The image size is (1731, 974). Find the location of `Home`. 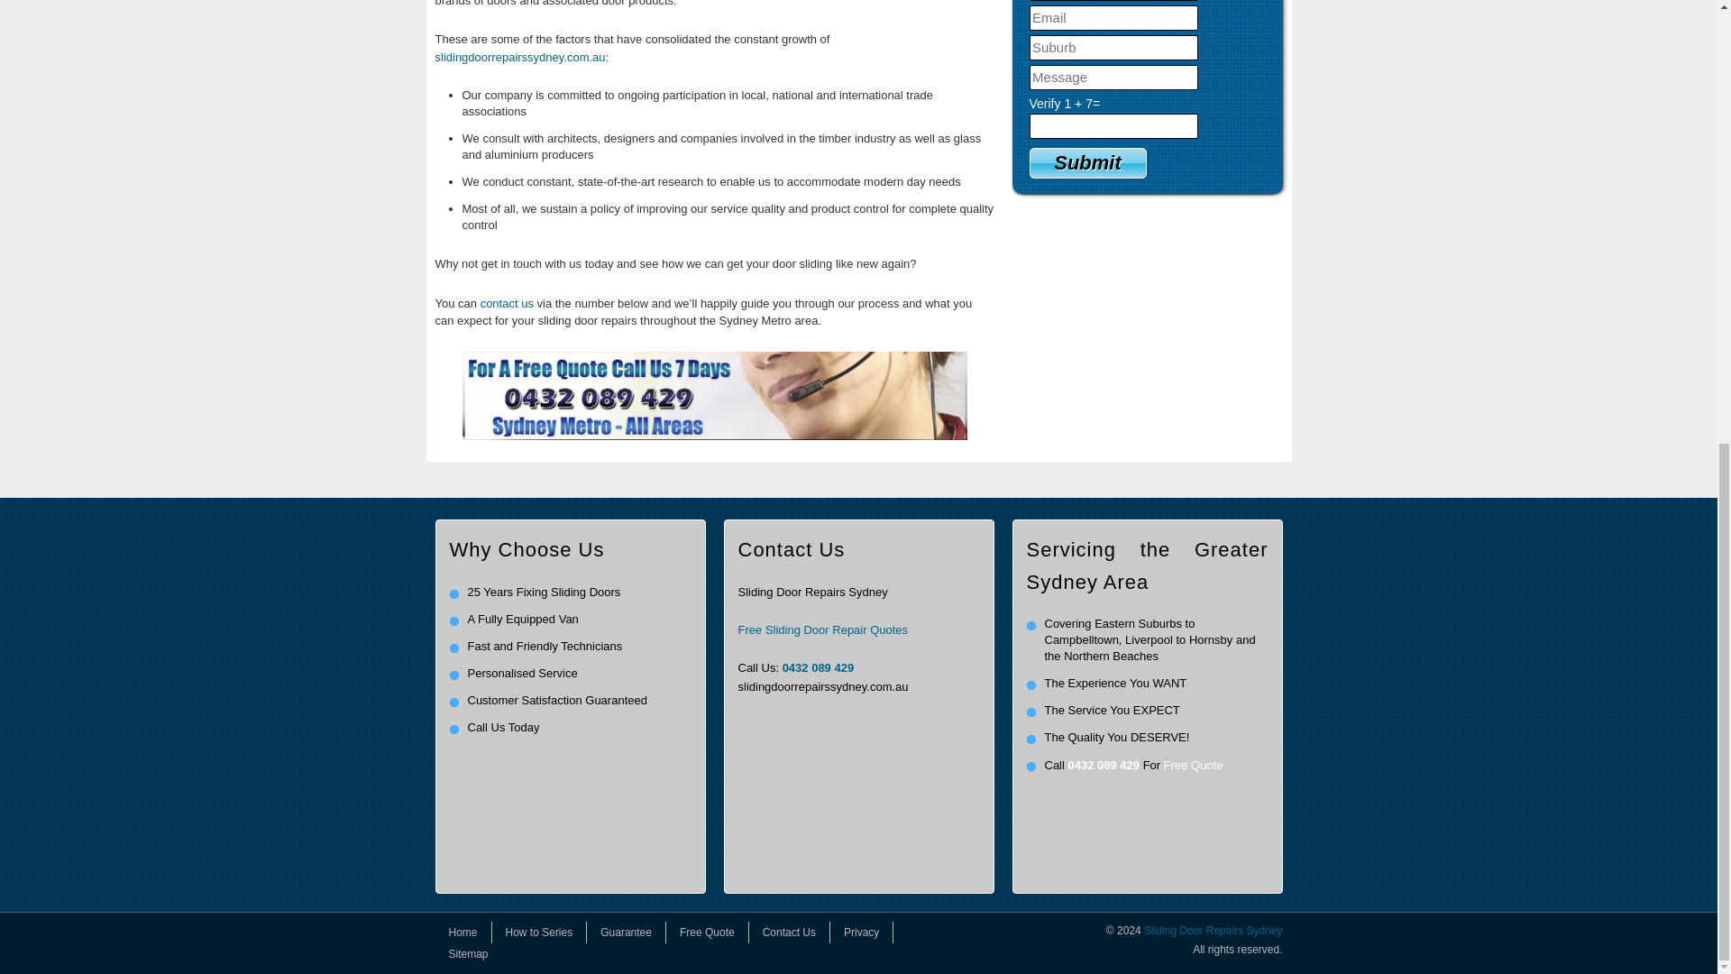

Home is located at coordinates (463, 933).